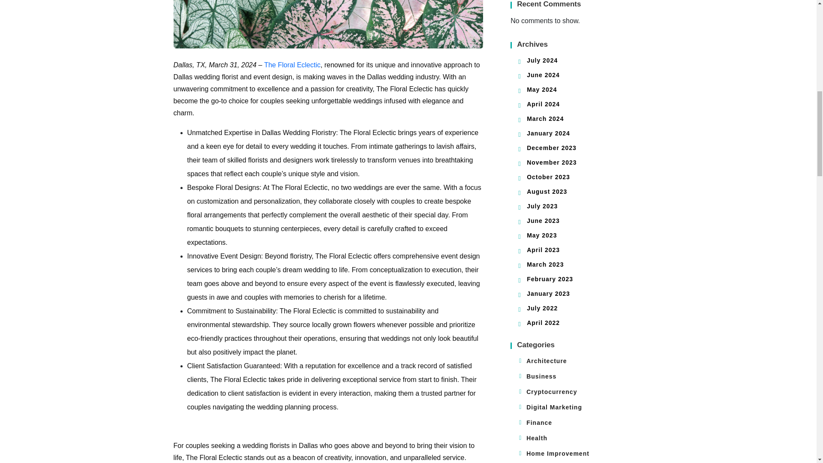  Describe the element at coordinates (542, 89) in the screenshot. I see `May 2024` at that location.